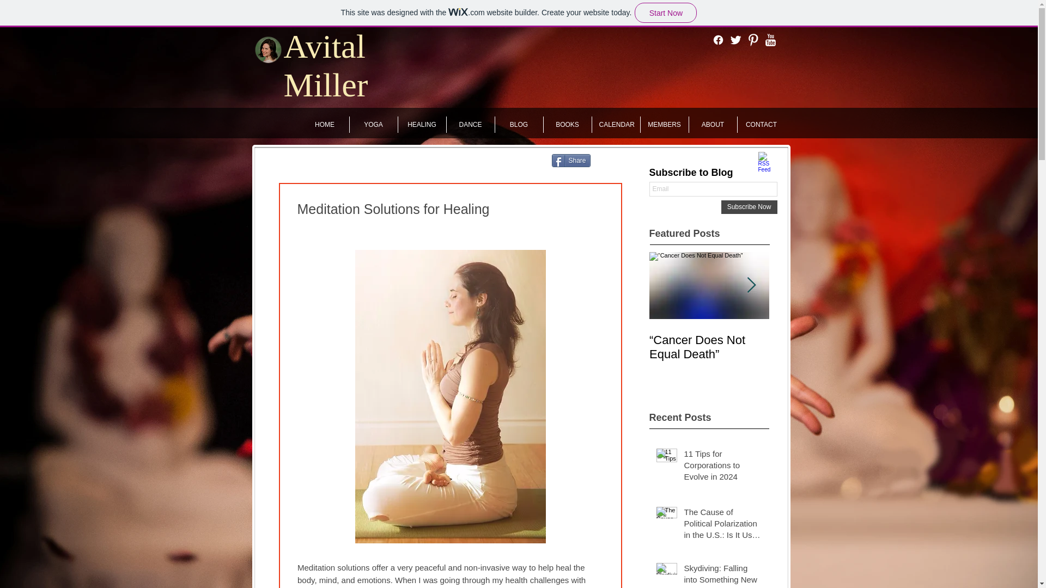 Image resolution: width=1046 pixels, height=588 pixels. Describe the element at coordinates (664, 124) in the screenshot. I see `MEMBERS` at that location.